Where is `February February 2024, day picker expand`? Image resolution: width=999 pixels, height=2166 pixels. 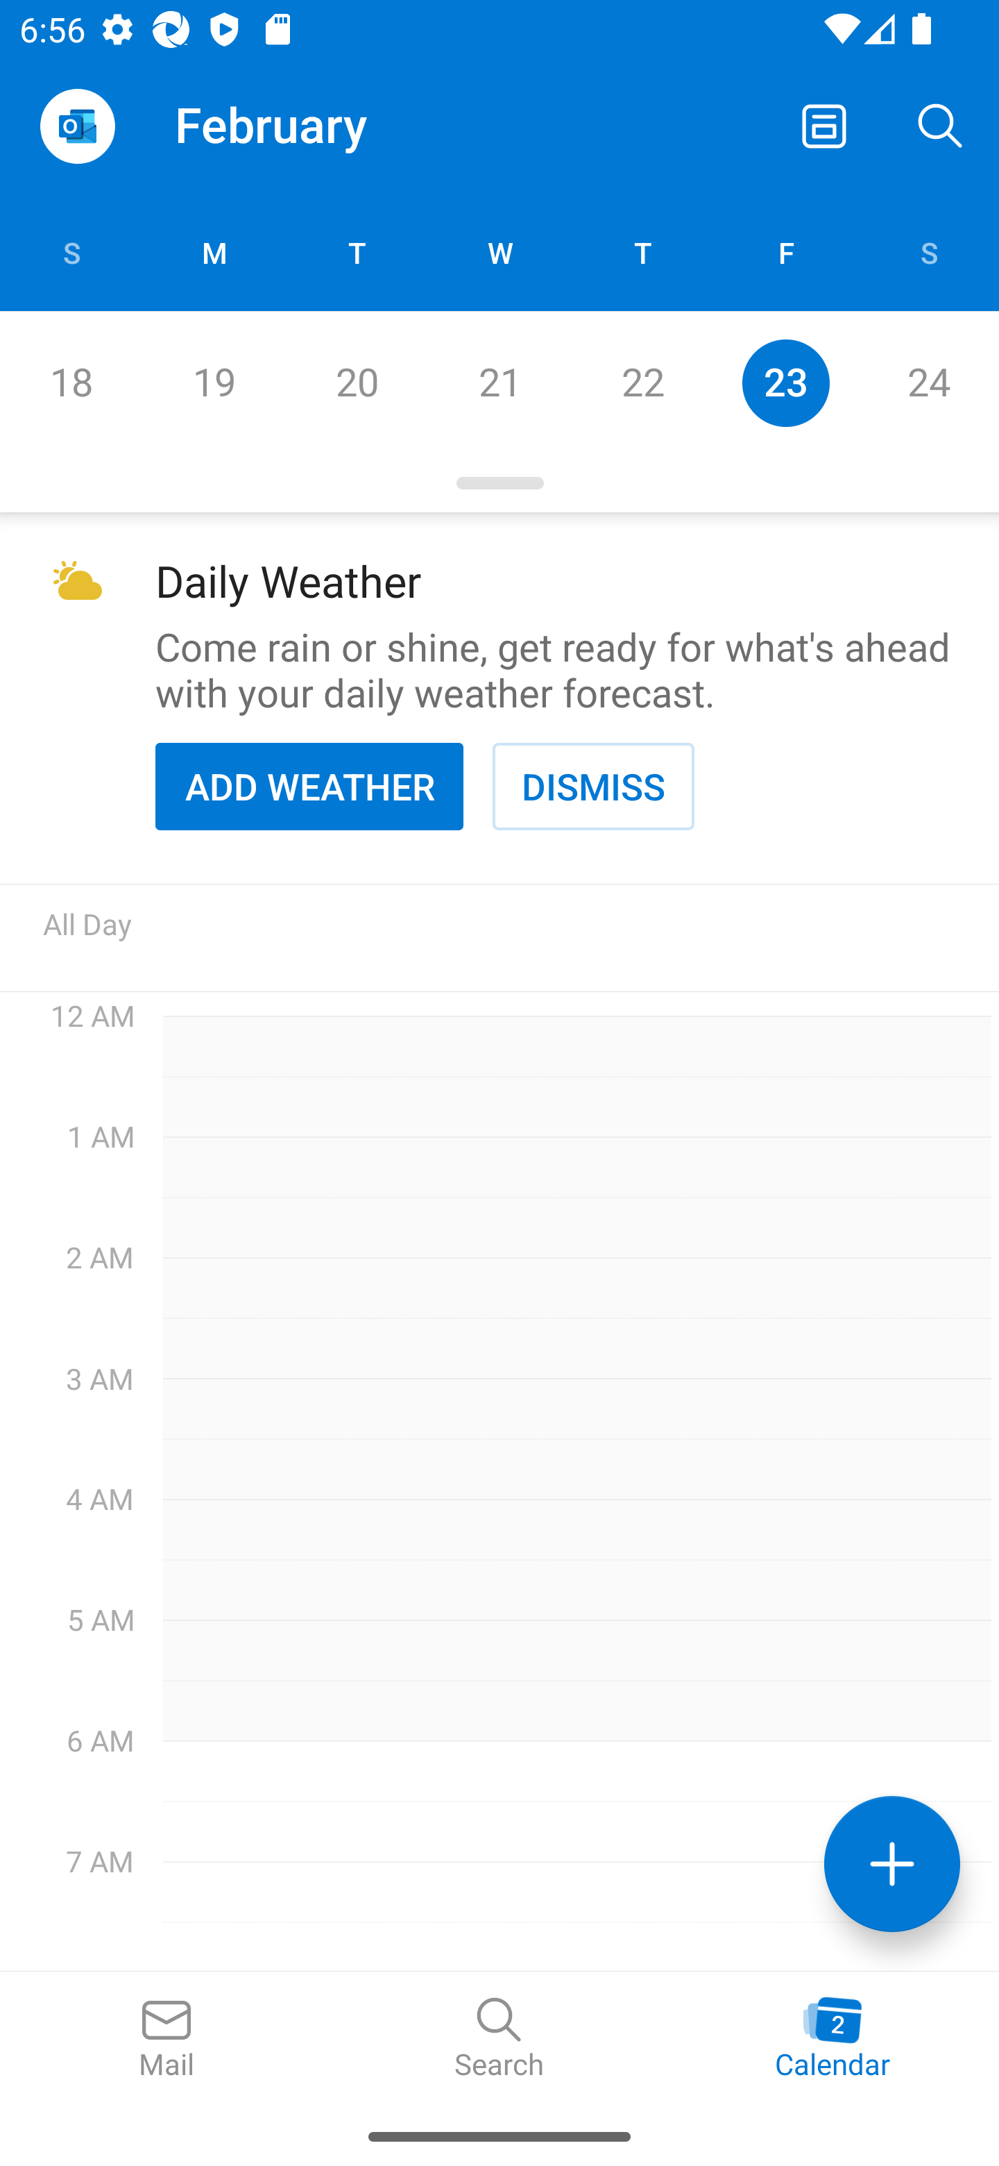 February February 2024, day picker expand is located at coordinates (290, 125).